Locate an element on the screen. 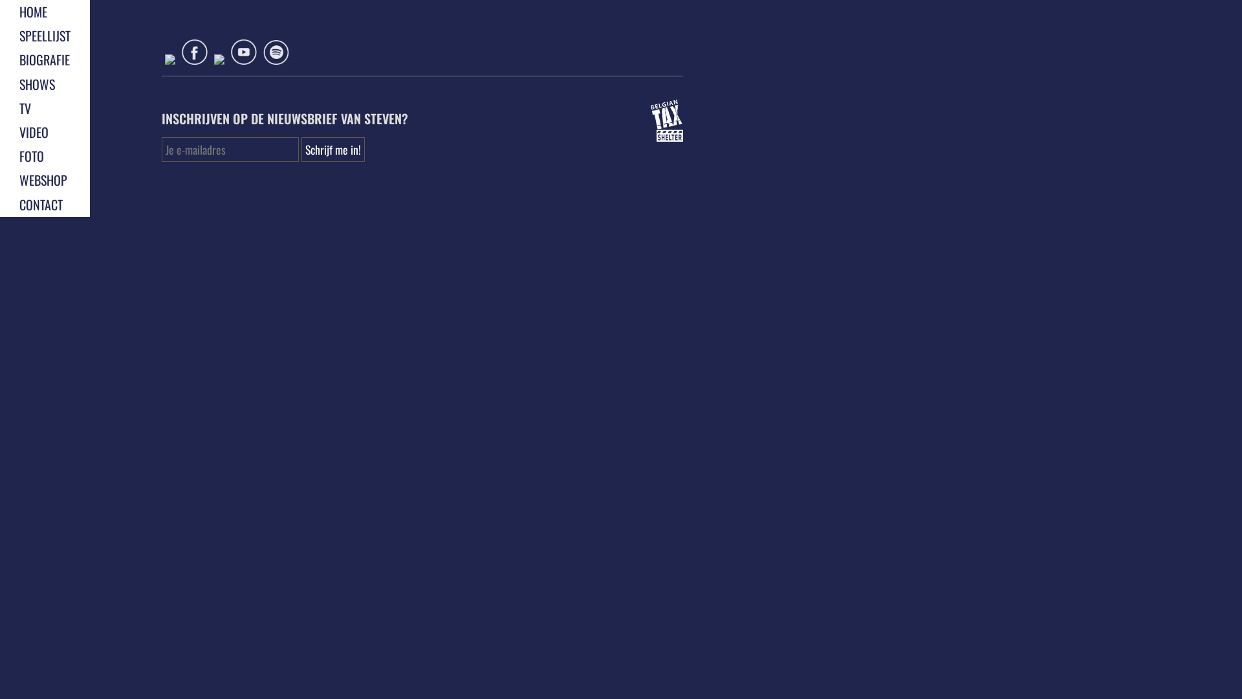 The height and width of the screenshot is (699, 1242). VIDEO is located at coordinates (34, 132).